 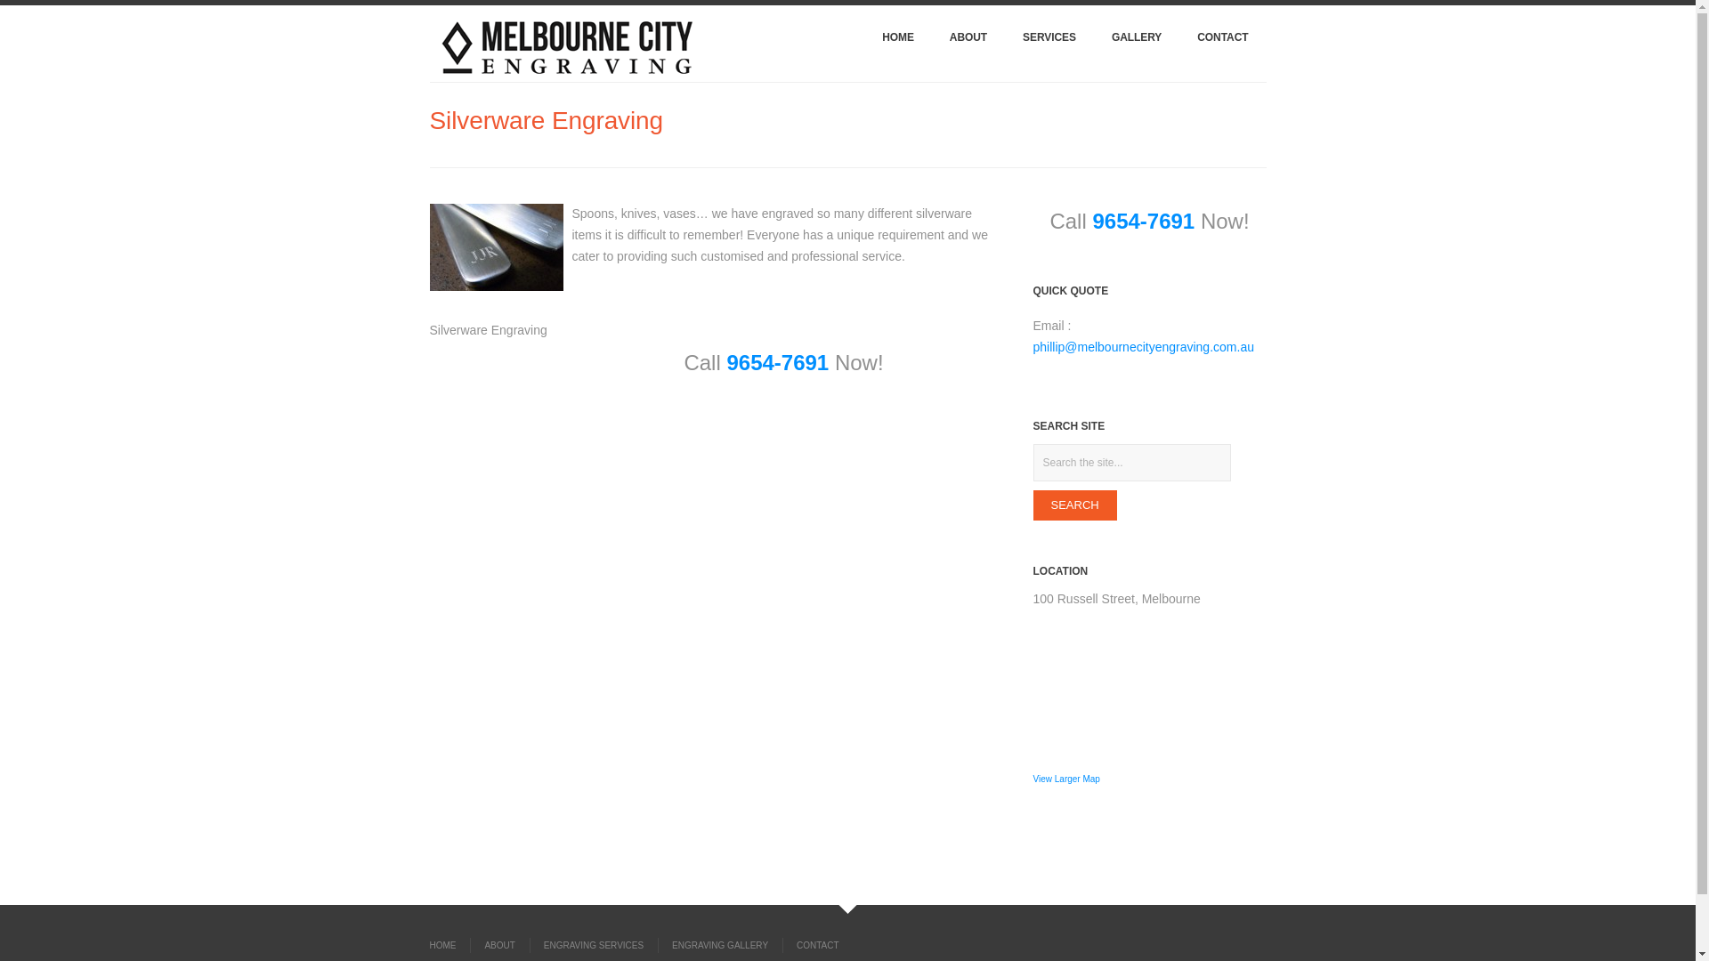 I want to click on Silverware Engraving, so click(x=496, y=247).